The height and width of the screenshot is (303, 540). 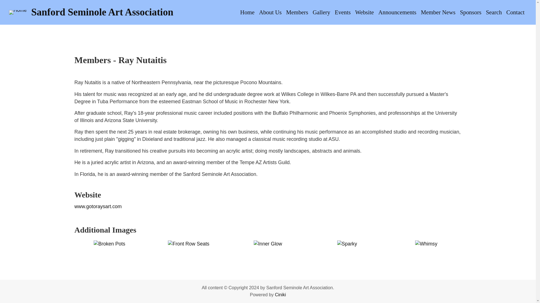 What do you see at coordinates (426, 244) in the screenshot?
I see `Whimsy` at bounding box center [426, 244].